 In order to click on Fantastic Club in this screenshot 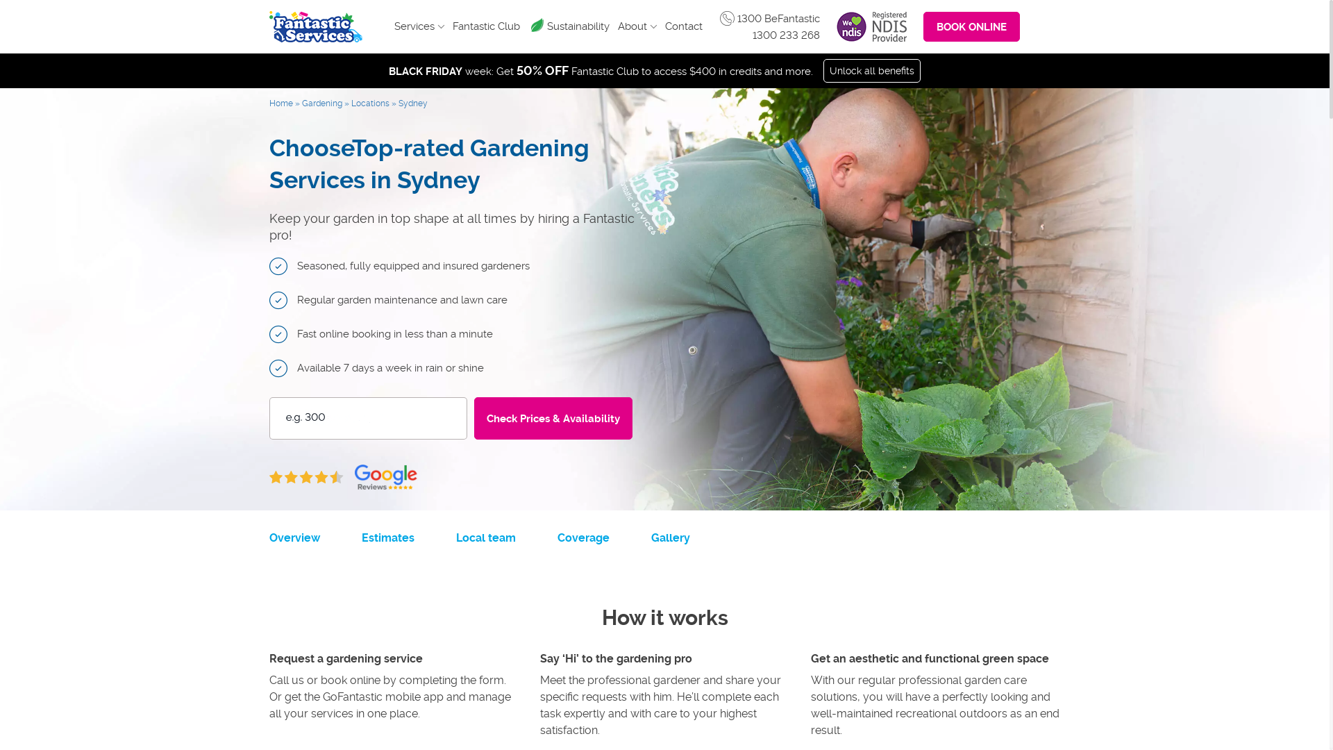, I will do `click(486, 26)`.